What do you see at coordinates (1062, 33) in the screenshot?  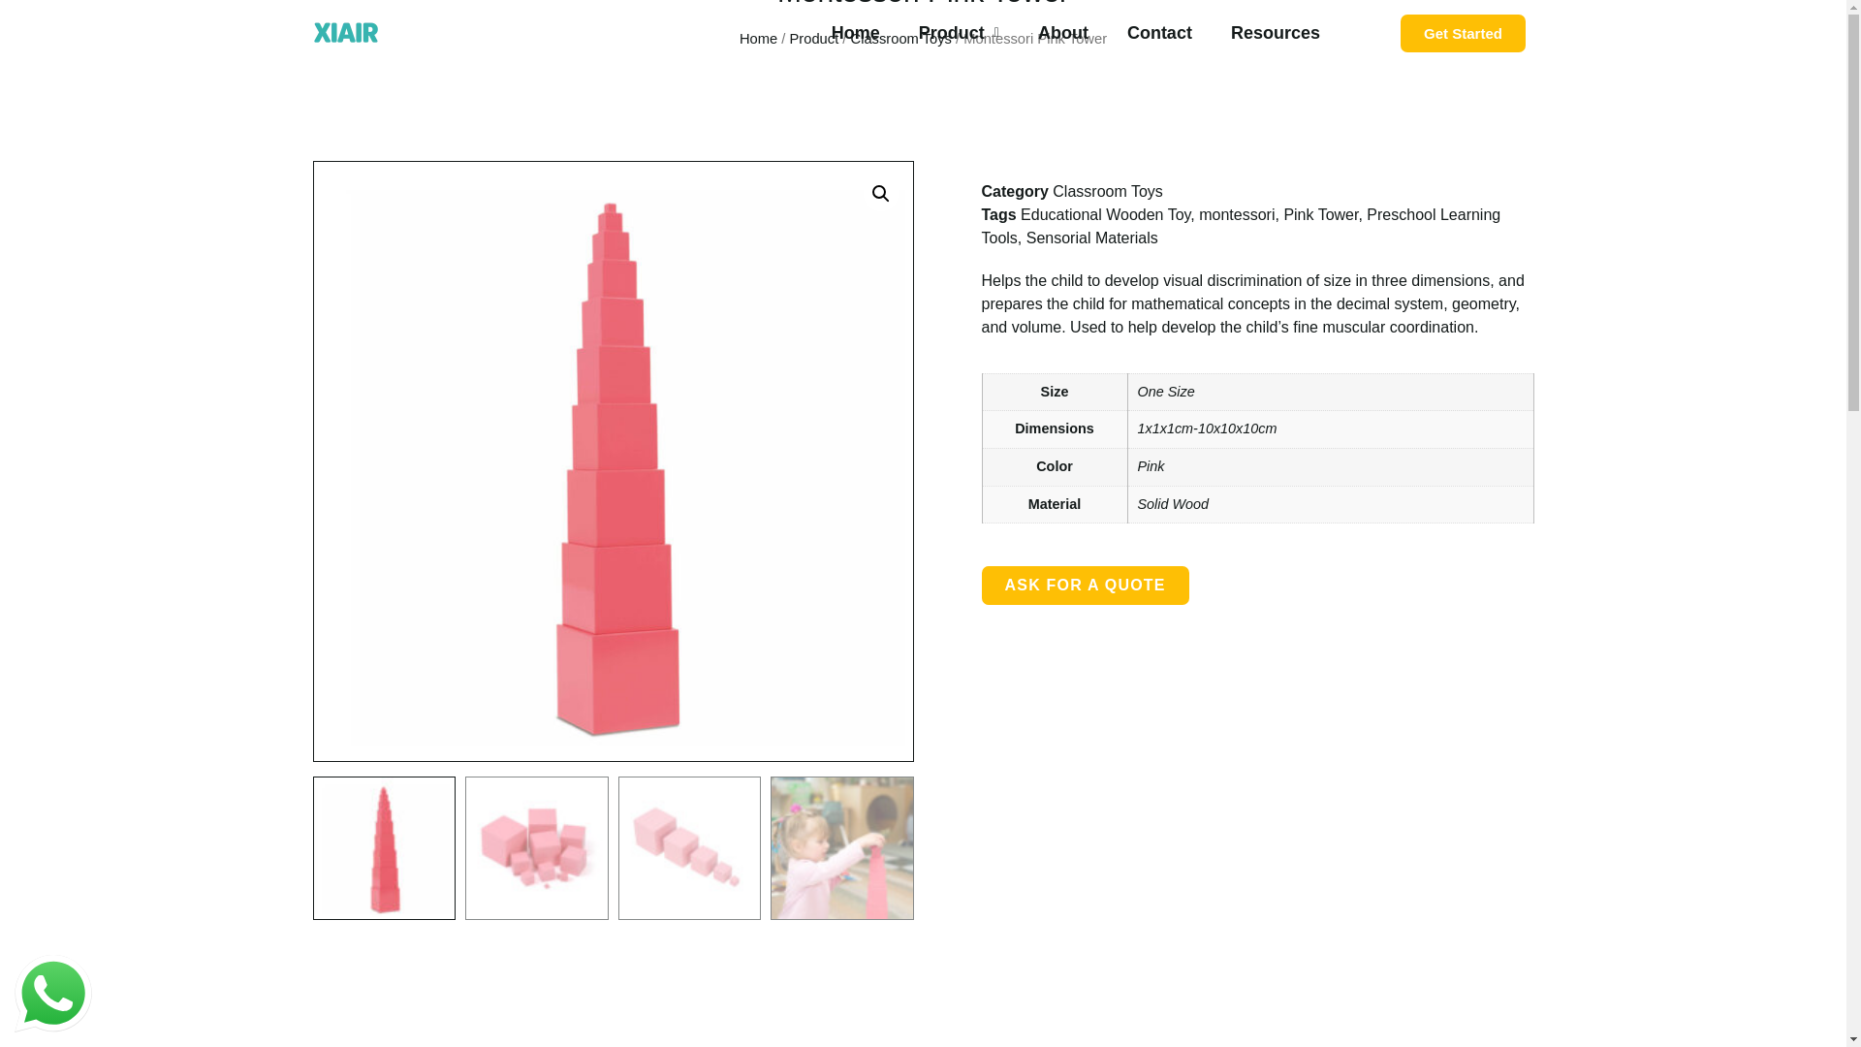 I see `About` at bounding box center [1062, 33].